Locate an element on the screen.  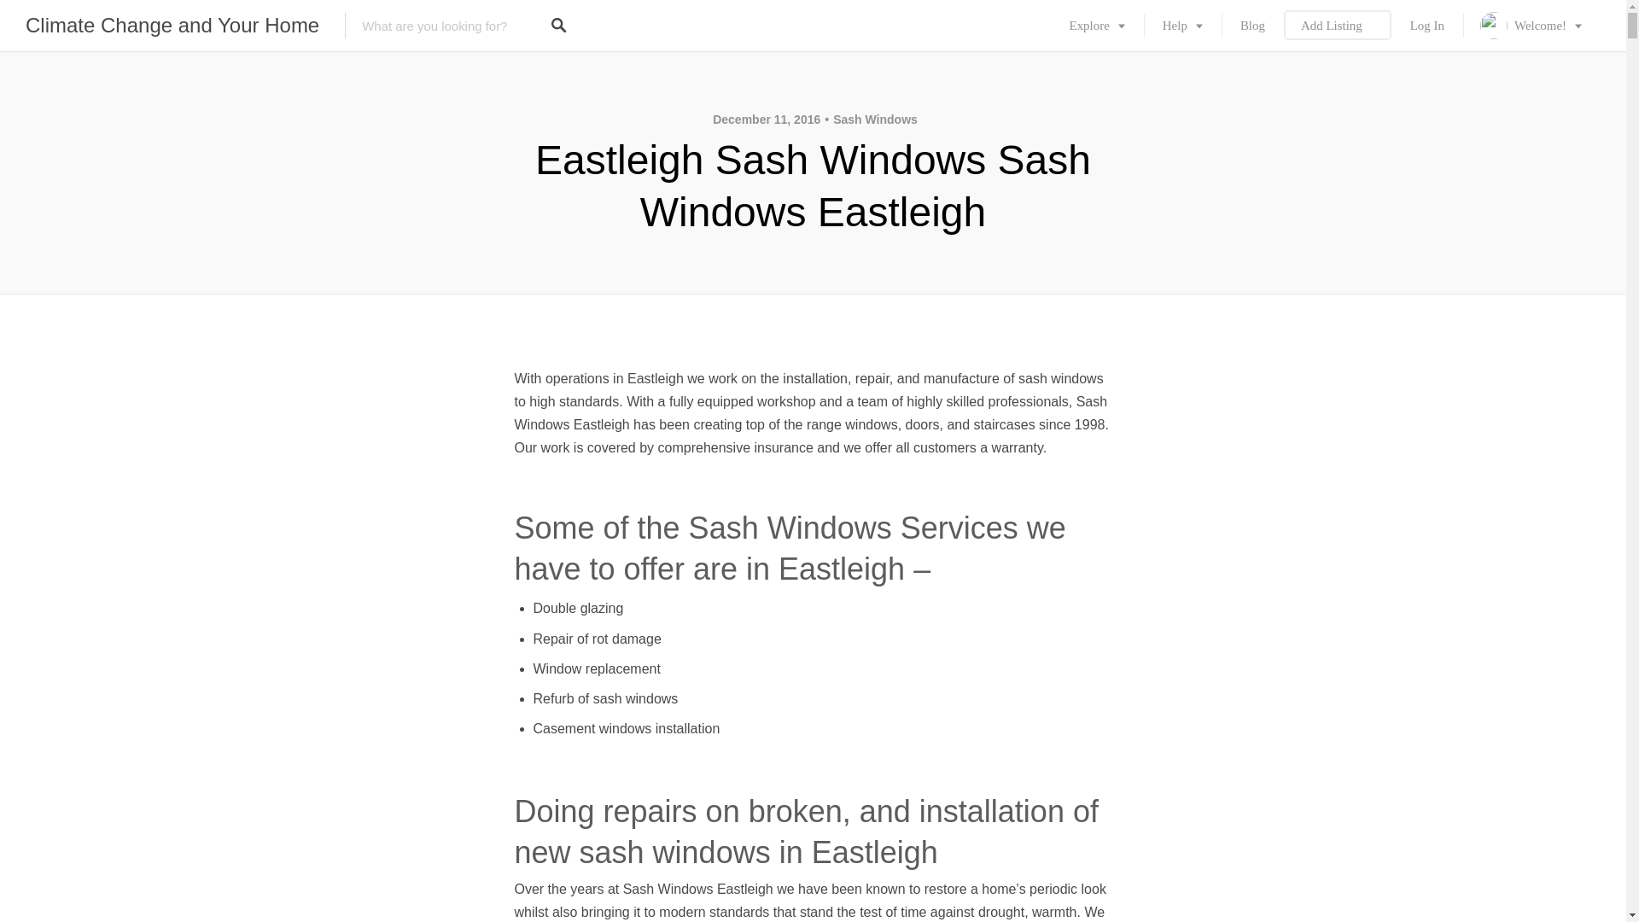
Add Listing is located at coordinates (1337, 26).